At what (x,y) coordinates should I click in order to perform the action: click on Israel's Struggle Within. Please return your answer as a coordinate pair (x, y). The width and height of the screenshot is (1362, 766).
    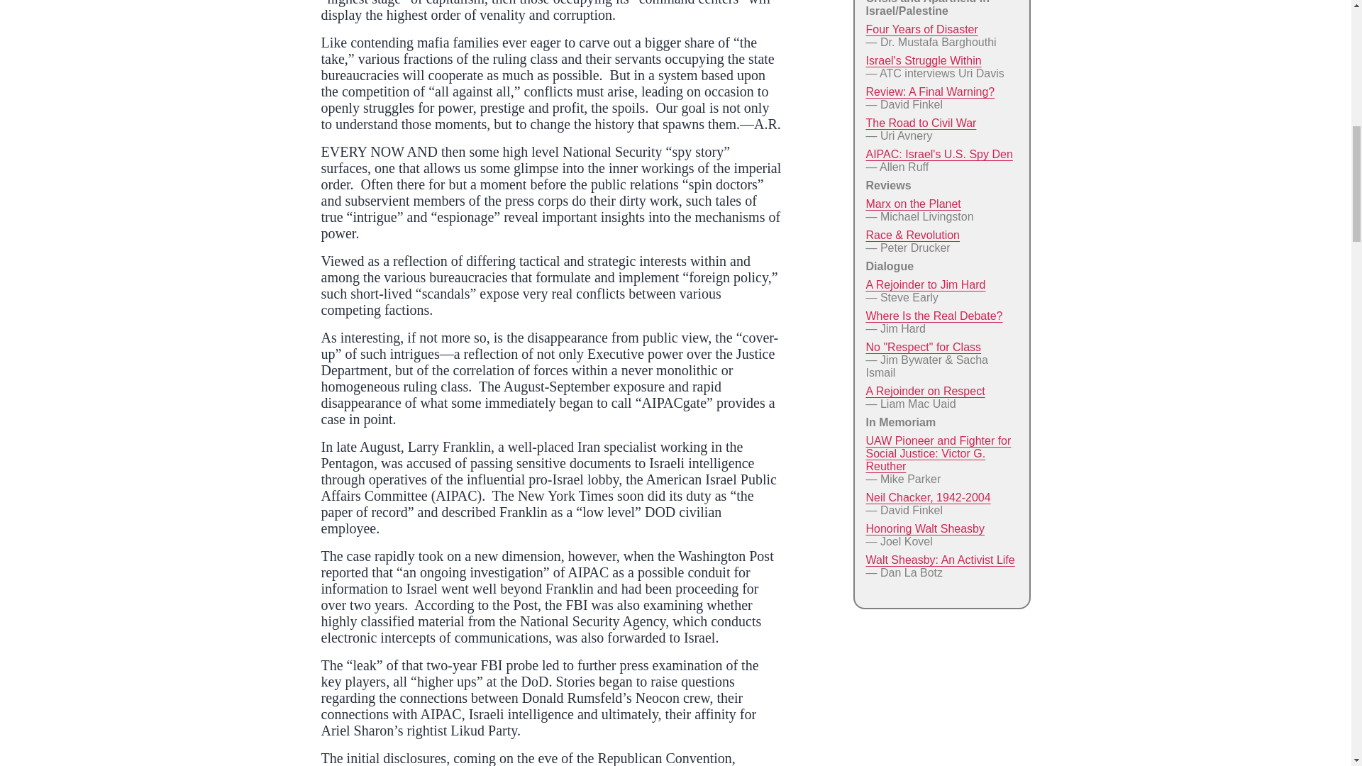
    Looking at the image, I should click on (922, 60).